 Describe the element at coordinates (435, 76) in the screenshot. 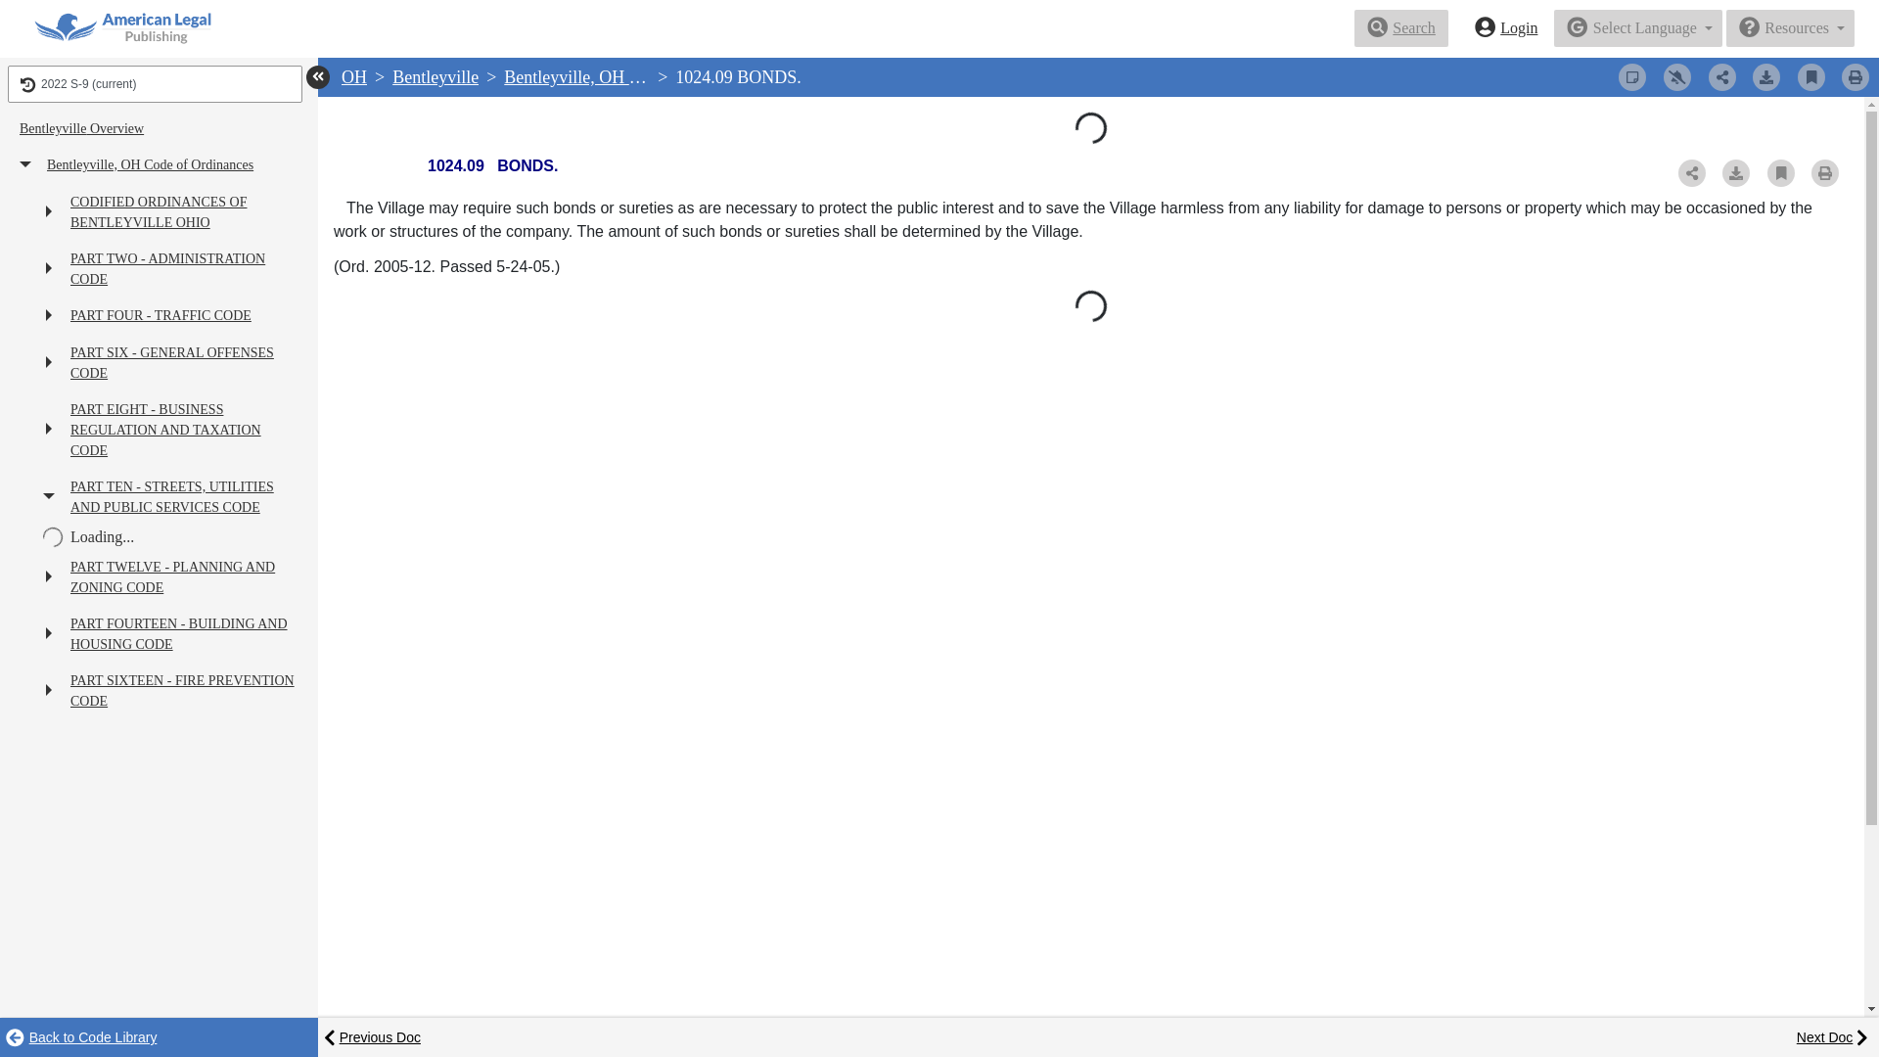

I see `Bentleyville` at that location.